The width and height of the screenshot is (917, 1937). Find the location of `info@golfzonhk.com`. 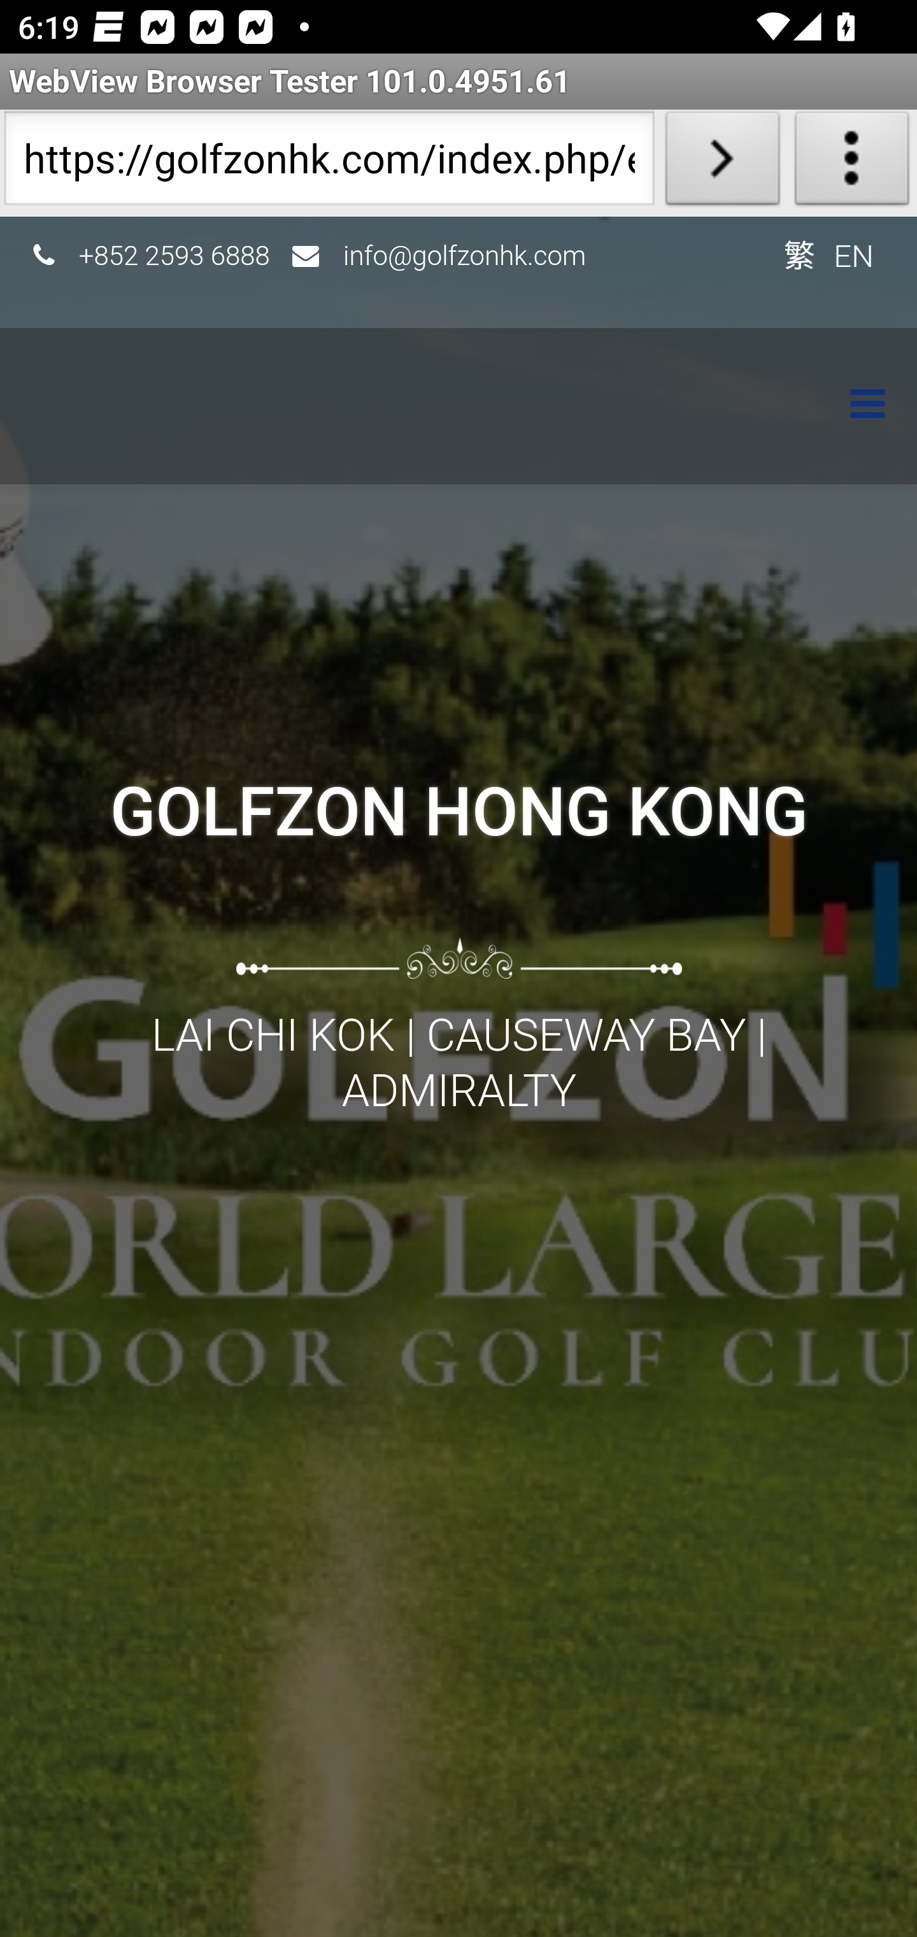

info@golfzonhk.com is located at coordinates (466, 254).